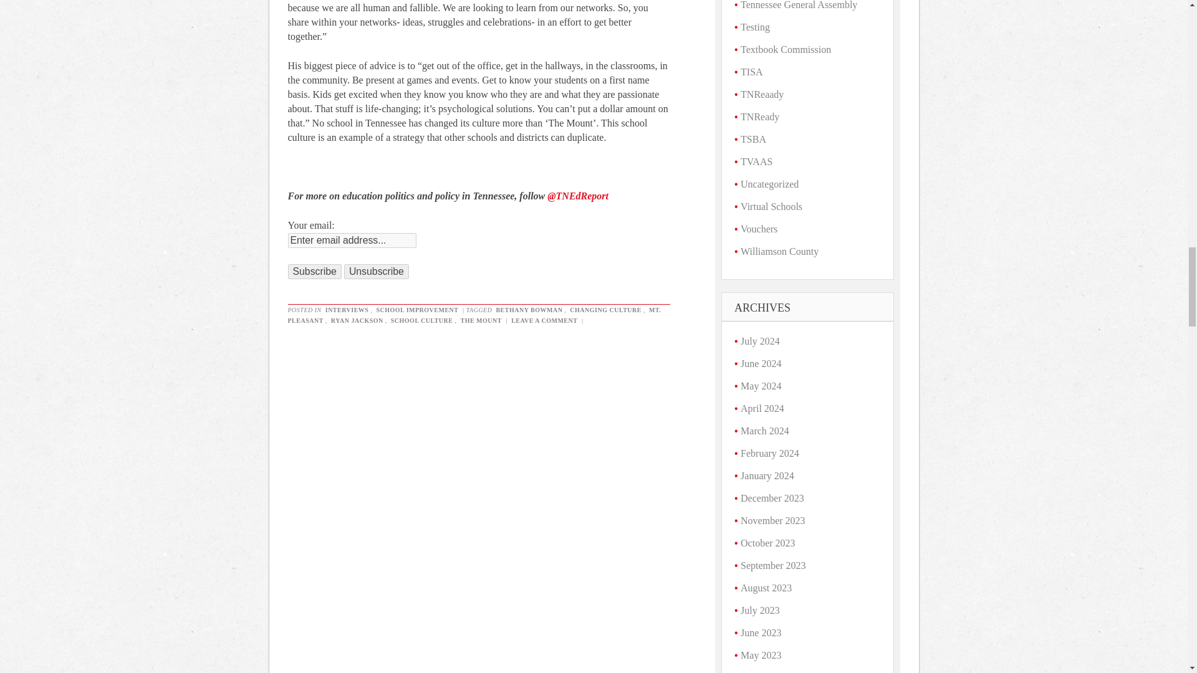 The image size is (1197, 673). Describe the element at coordinates (529, 310) in the screenshot. I see `BETHANY BOWMAN` at that location.